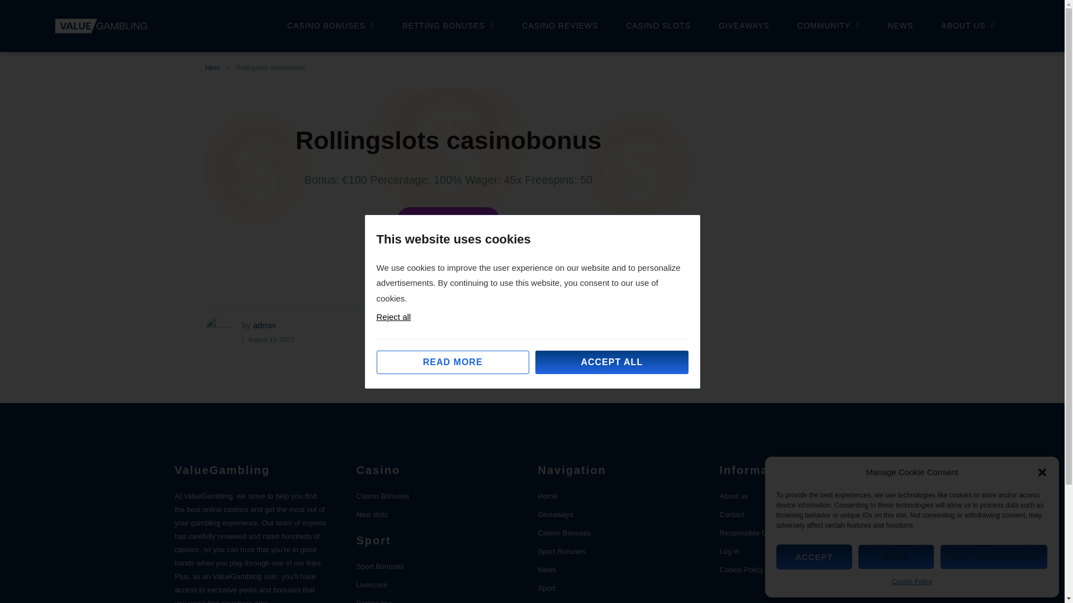  Describe the element at coordinates (895, 557) in the screenshot. I see `DENY` at that location.